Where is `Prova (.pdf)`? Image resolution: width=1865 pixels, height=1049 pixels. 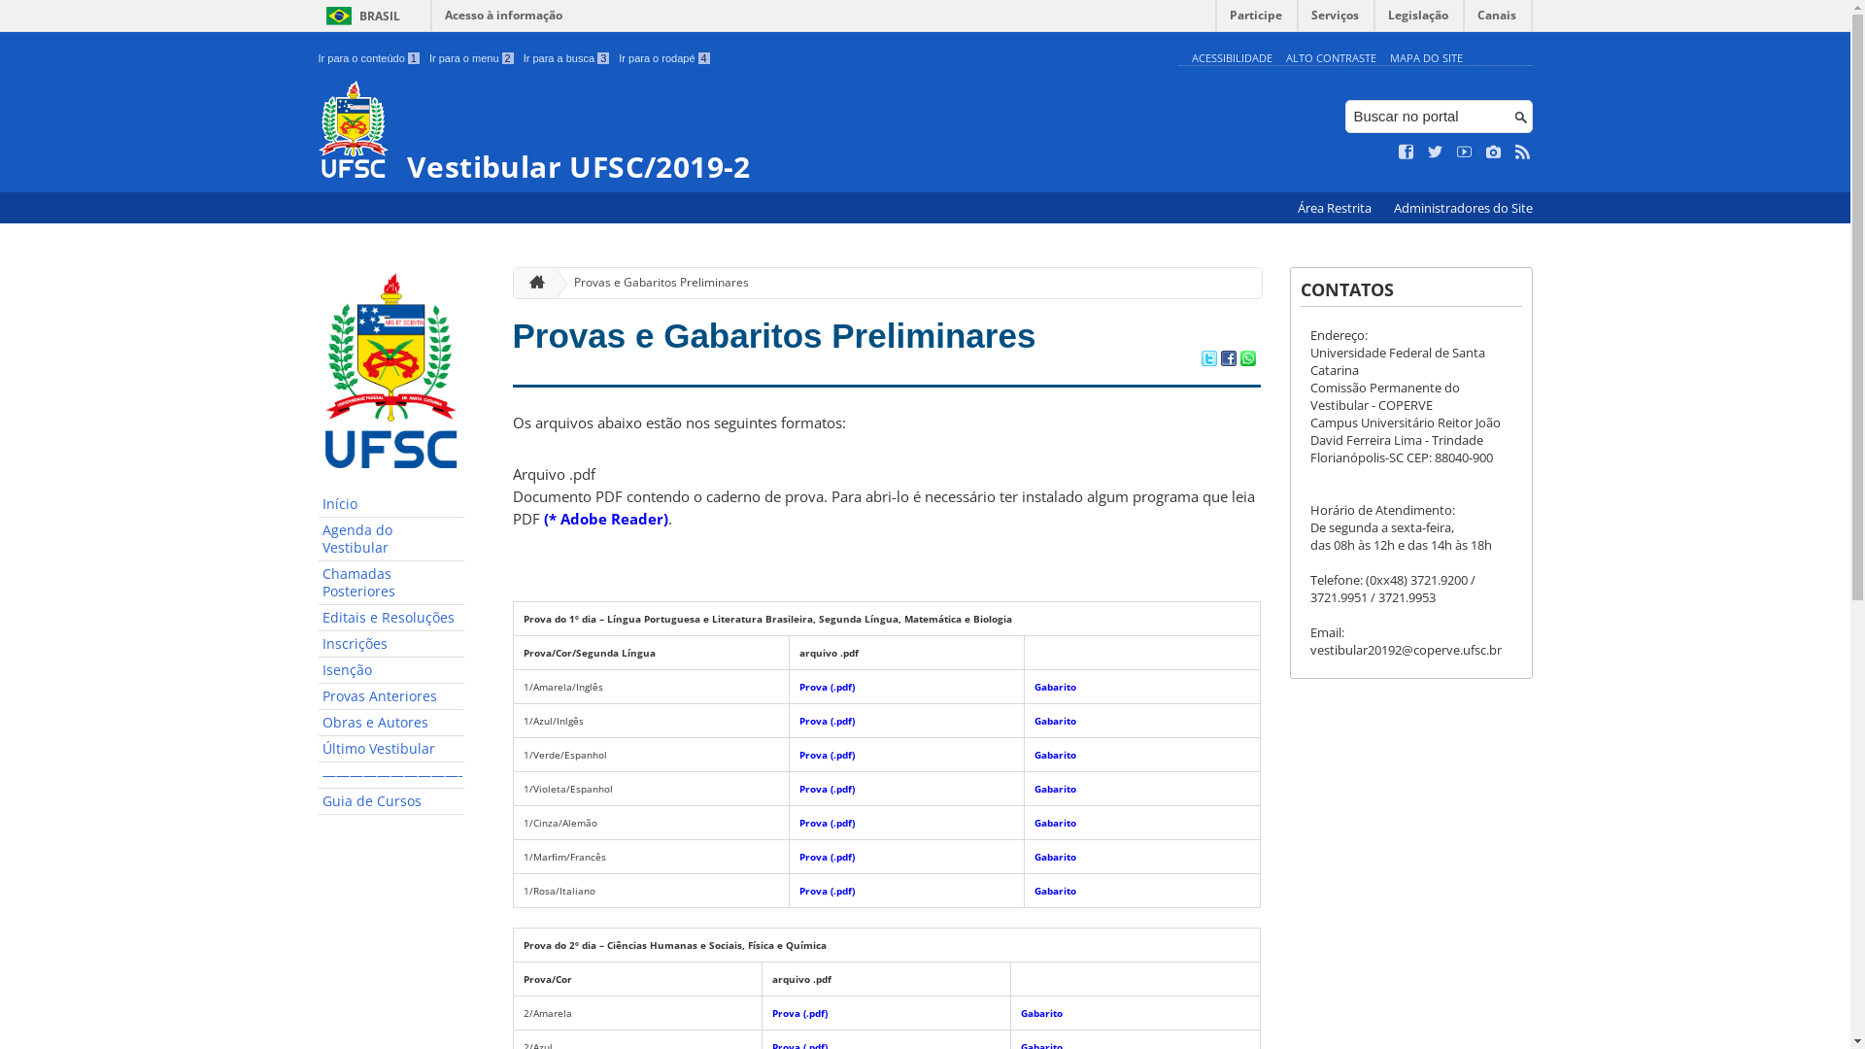 Prova (.pdf) is located at coordinates (828, 754).